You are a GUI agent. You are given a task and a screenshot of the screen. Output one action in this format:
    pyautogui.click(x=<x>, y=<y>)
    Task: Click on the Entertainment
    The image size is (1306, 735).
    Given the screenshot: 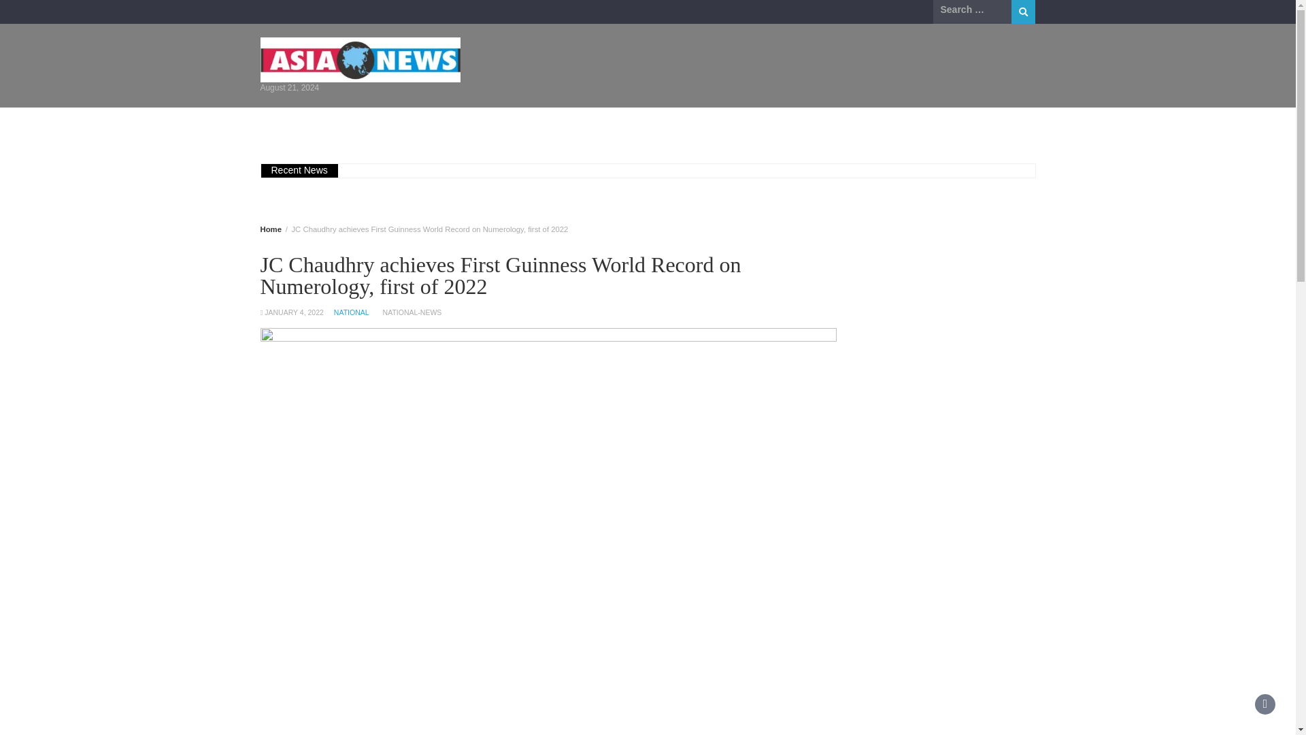 What is the action you would take?
    pyautogui.click(x=509, y=125)
    